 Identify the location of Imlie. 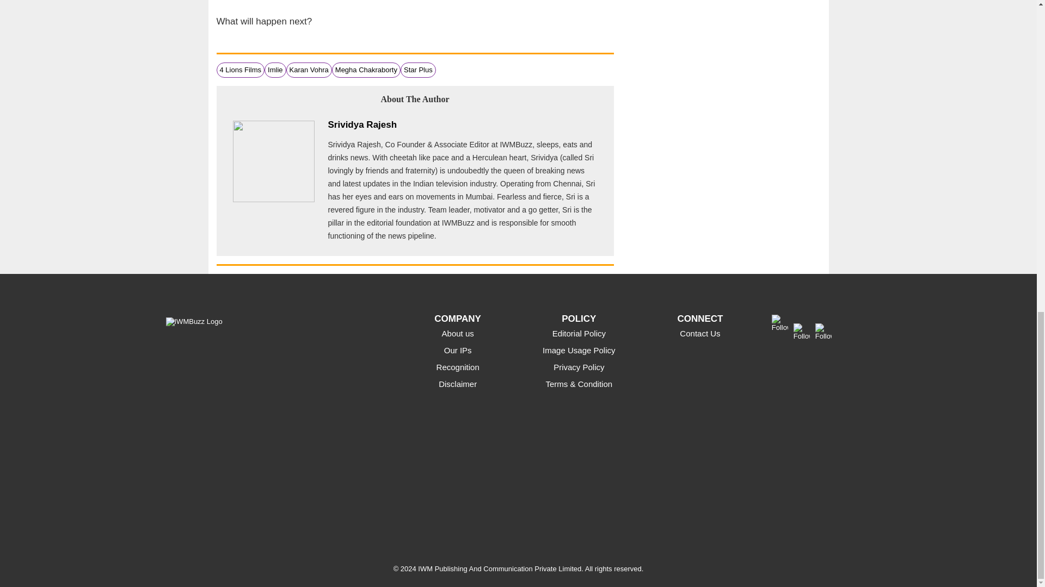
(274, 70).